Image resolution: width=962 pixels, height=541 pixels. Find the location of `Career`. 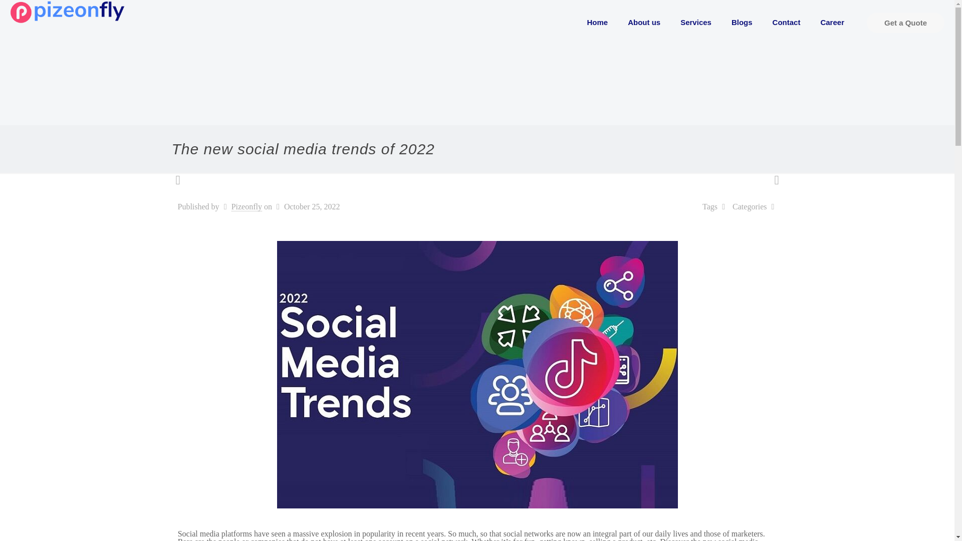

Career is located at coordinates (832, 22).